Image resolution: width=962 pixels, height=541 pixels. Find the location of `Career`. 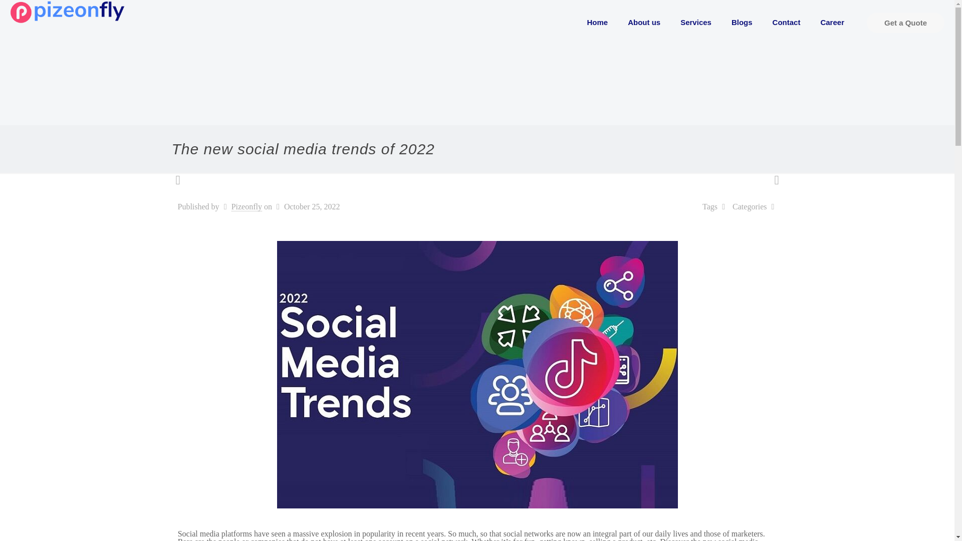

Career is located at coordinates (832, 22).